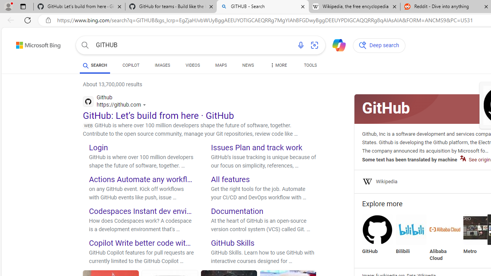 This screenshot has height=276, width=491. I want to click on SEARCH, so click(95, 65).